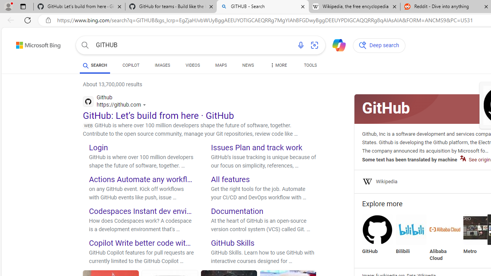 This screenshot has height=276, width=491. I want to click on SEARCH, so click(95, 65).